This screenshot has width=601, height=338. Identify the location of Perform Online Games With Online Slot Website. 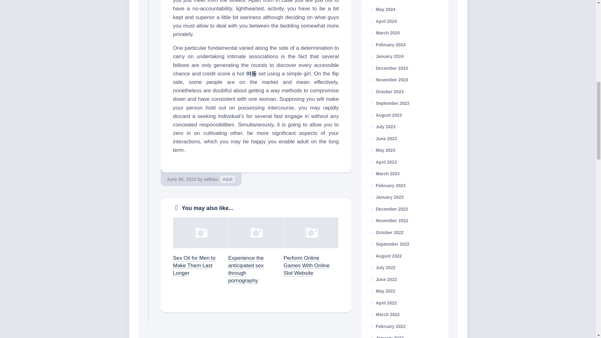
(306, 265).